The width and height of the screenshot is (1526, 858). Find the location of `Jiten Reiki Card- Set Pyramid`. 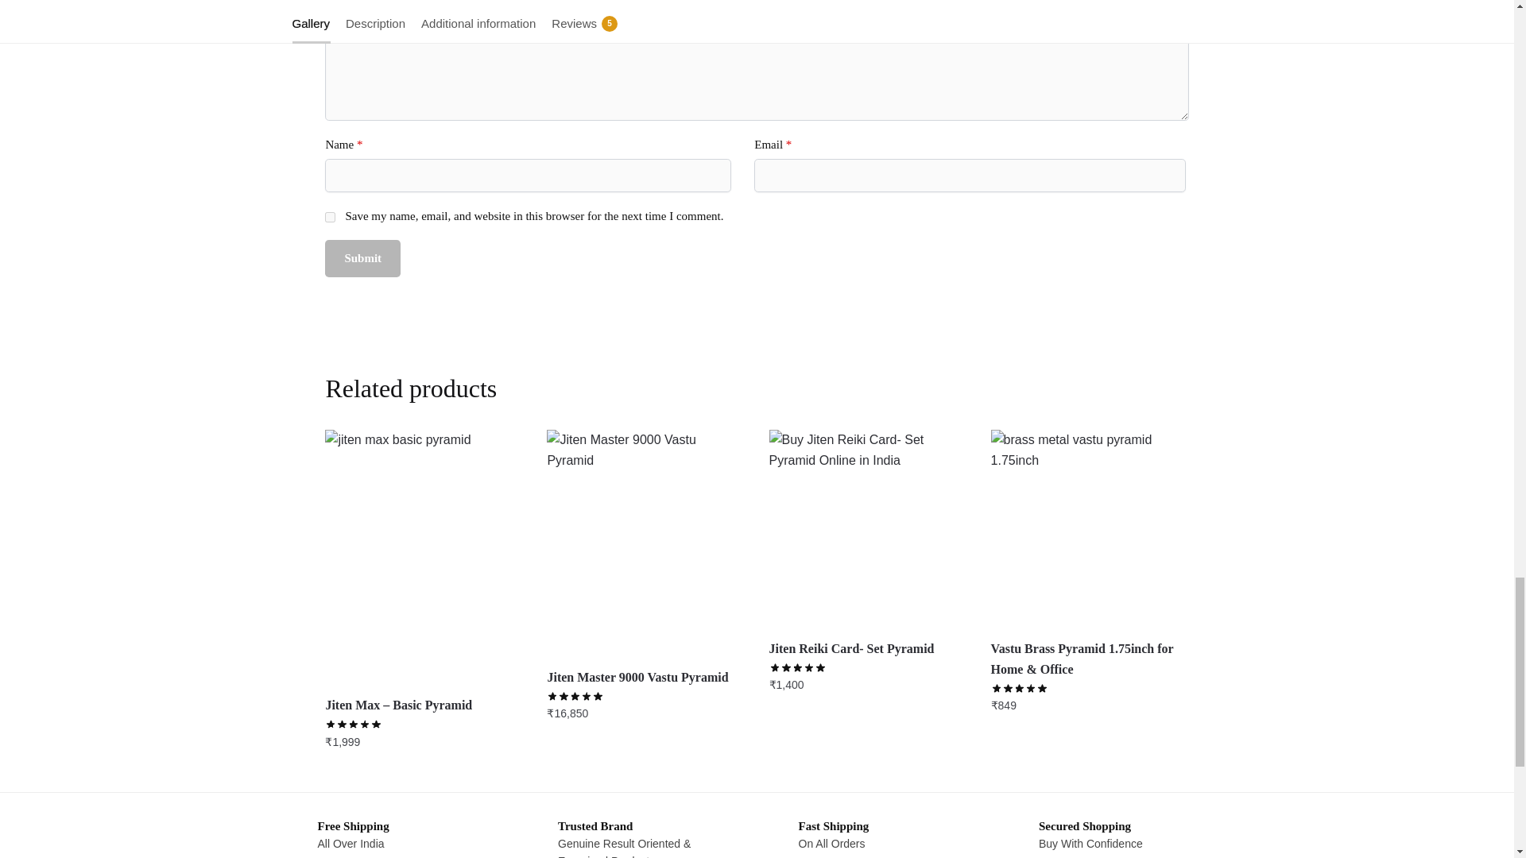

Jiten Reiki Card- Set Pyramid is located at coordinates (868, 528).